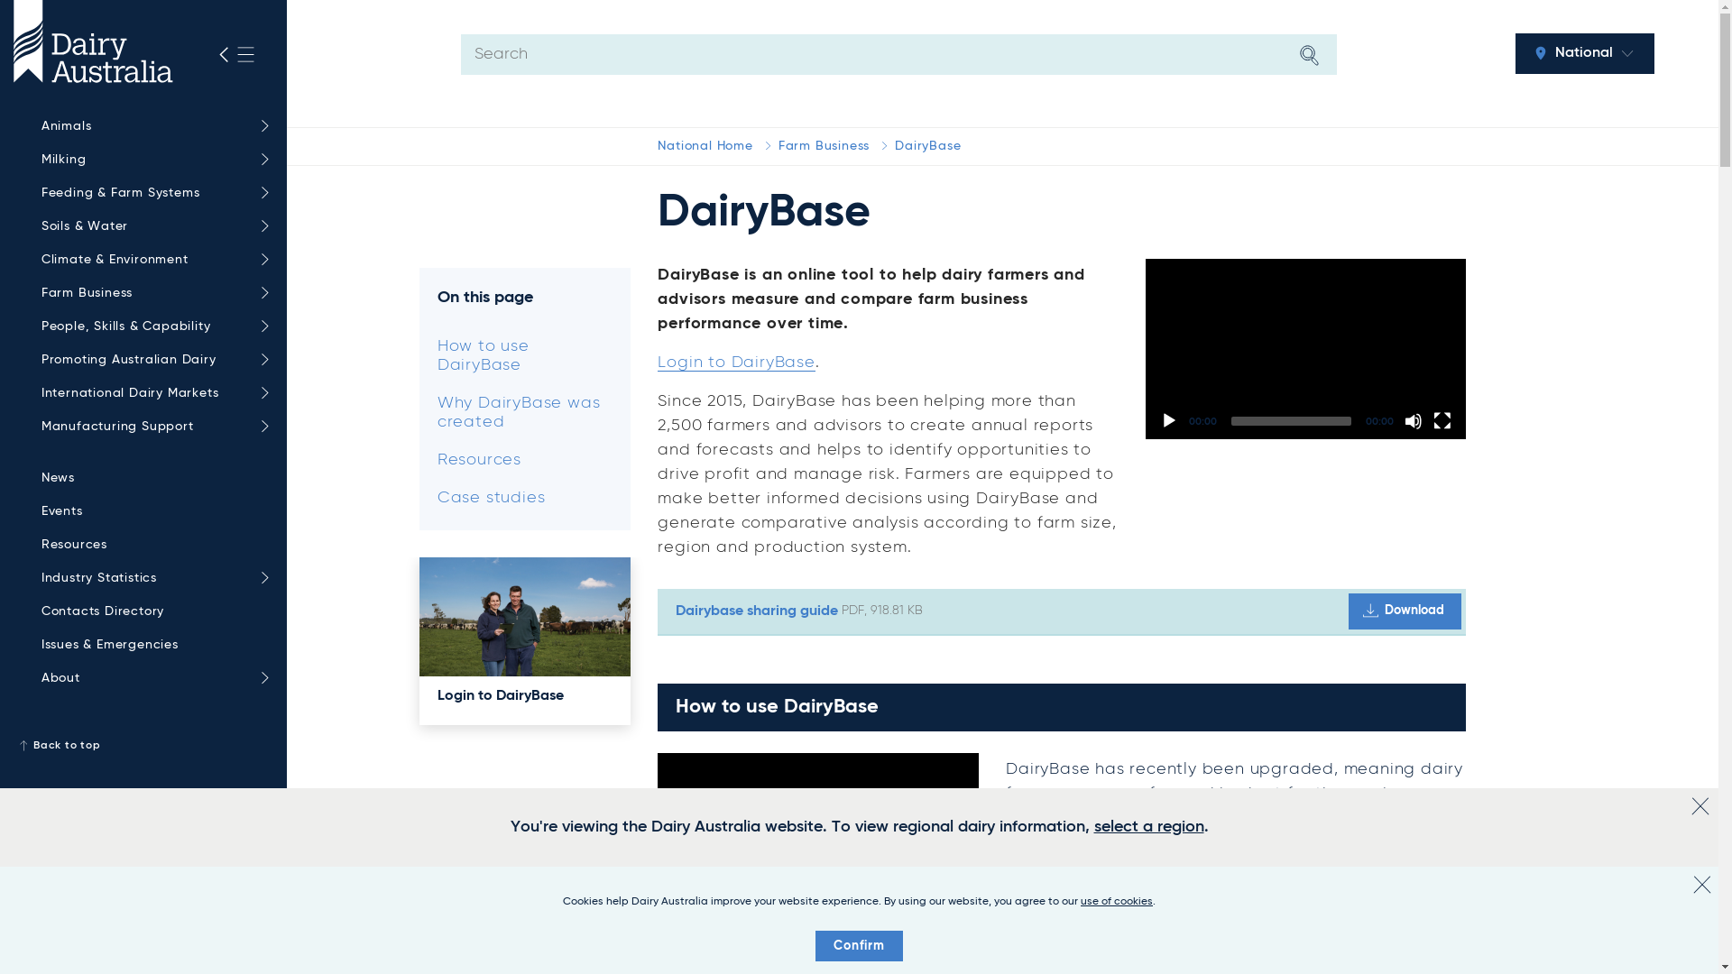 The image size is (1732, 974). I want to click on Climate & Environment, so click(151, 260).